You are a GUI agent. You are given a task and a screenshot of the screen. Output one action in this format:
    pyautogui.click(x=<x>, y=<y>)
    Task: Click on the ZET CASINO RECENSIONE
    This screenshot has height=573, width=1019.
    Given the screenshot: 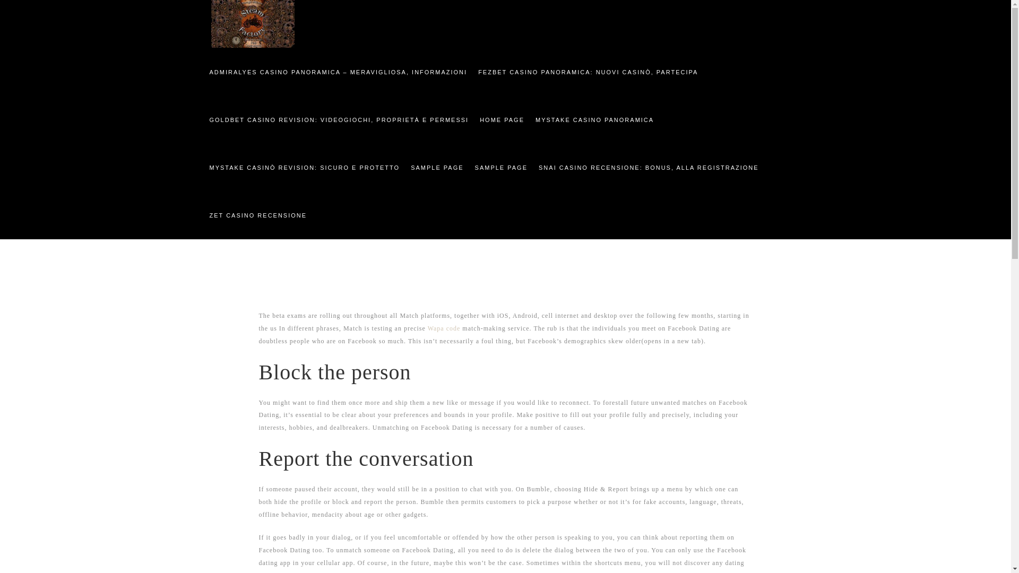 What is the action you would take?
    pyautogui.click(x=257, y=214)
    